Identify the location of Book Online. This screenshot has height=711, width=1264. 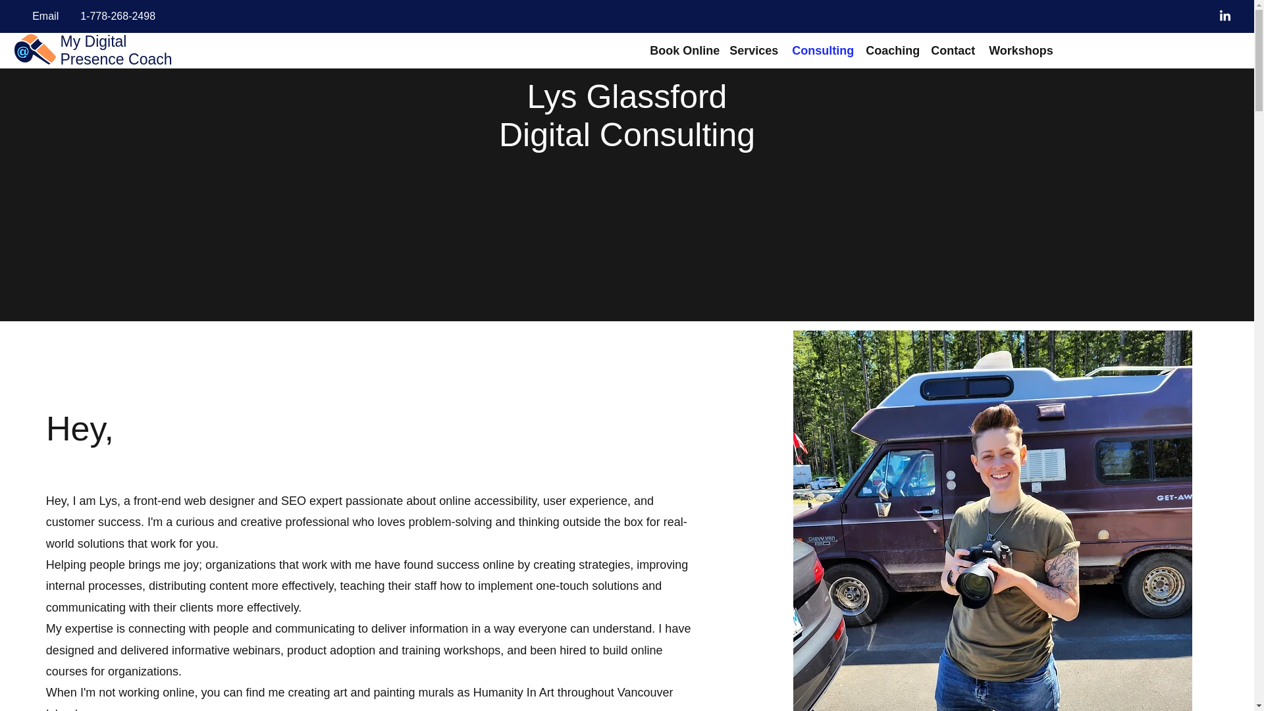
(679, 50).